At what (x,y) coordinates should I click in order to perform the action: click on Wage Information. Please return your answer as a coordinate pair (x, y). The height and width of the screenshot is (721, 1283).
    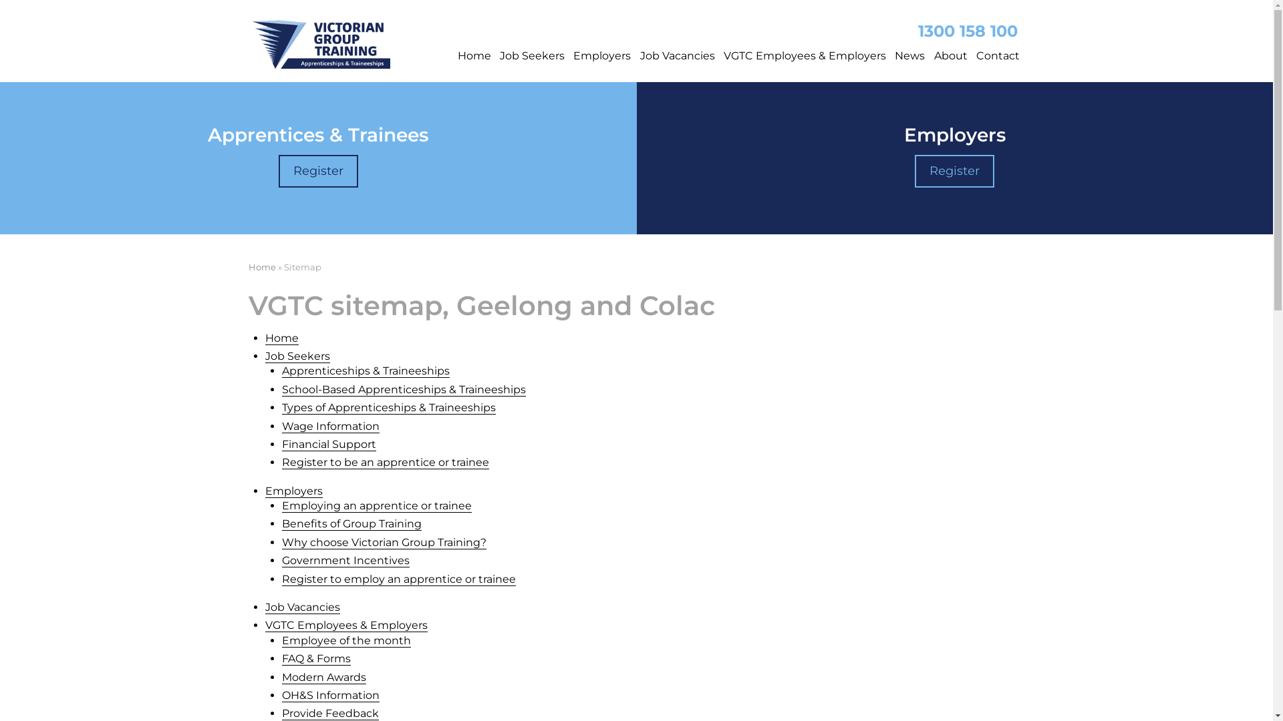
    Looking at the image, I should click on (331, 427).